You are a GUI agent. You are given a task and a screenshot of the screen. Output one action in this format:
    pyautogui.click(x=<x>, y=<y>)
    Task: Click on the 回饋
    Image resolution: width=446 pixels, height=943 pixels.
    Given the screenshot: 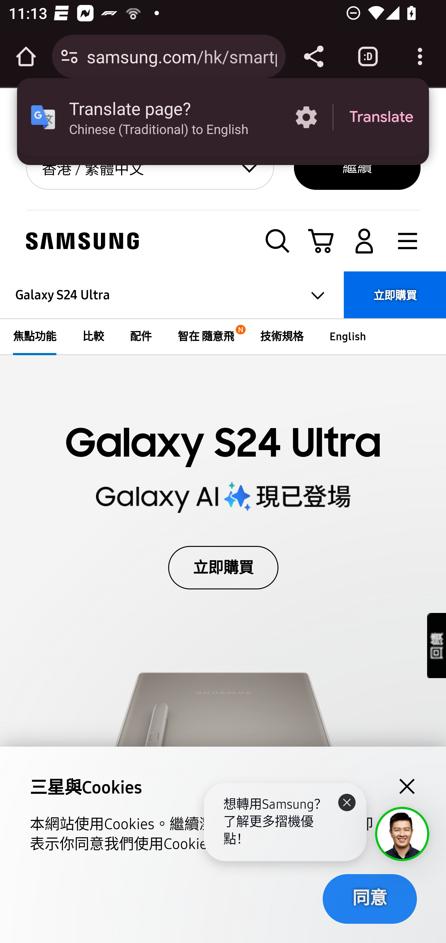 What is the action you would take?
    pyautogui.click(x=437, y=645)
    